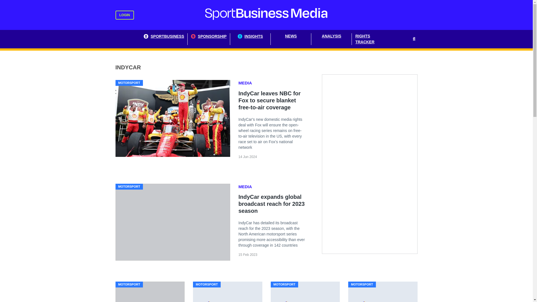  I want to click on MOTORSPORT, so click(207, 284).